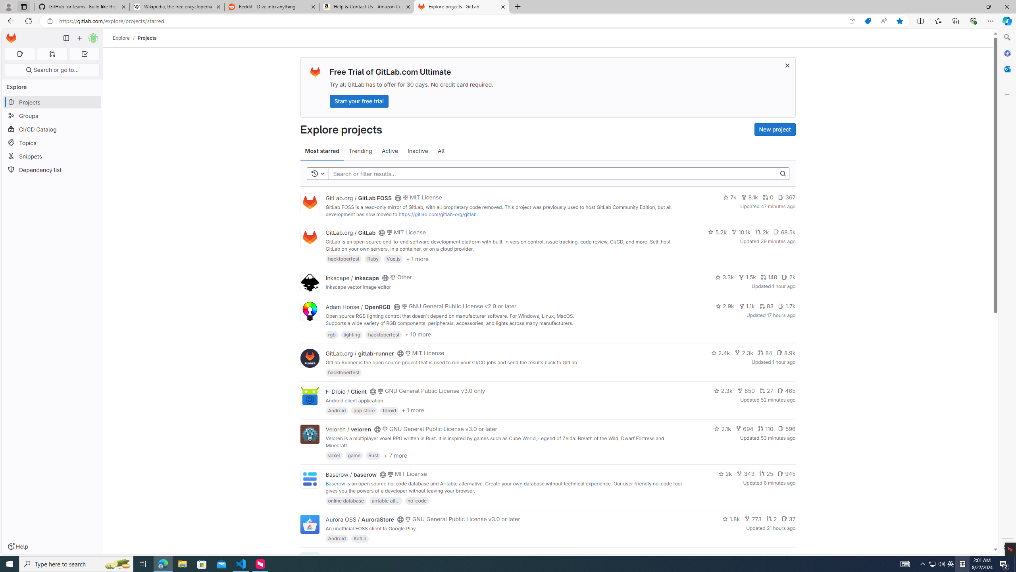 The height and width of the screenshot is (572, 1016). Describe the element at coordinates (749, 197) in the screenshot. I see `8.1k` at that location.